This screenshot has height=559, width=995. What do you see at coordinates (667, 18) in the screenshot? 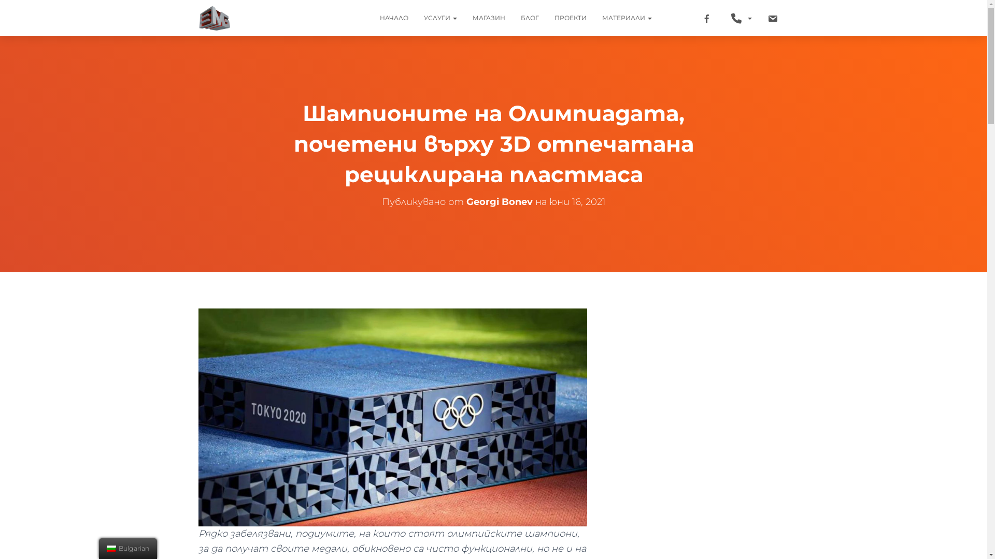
I see ` ` at bounding box center [667, 18].